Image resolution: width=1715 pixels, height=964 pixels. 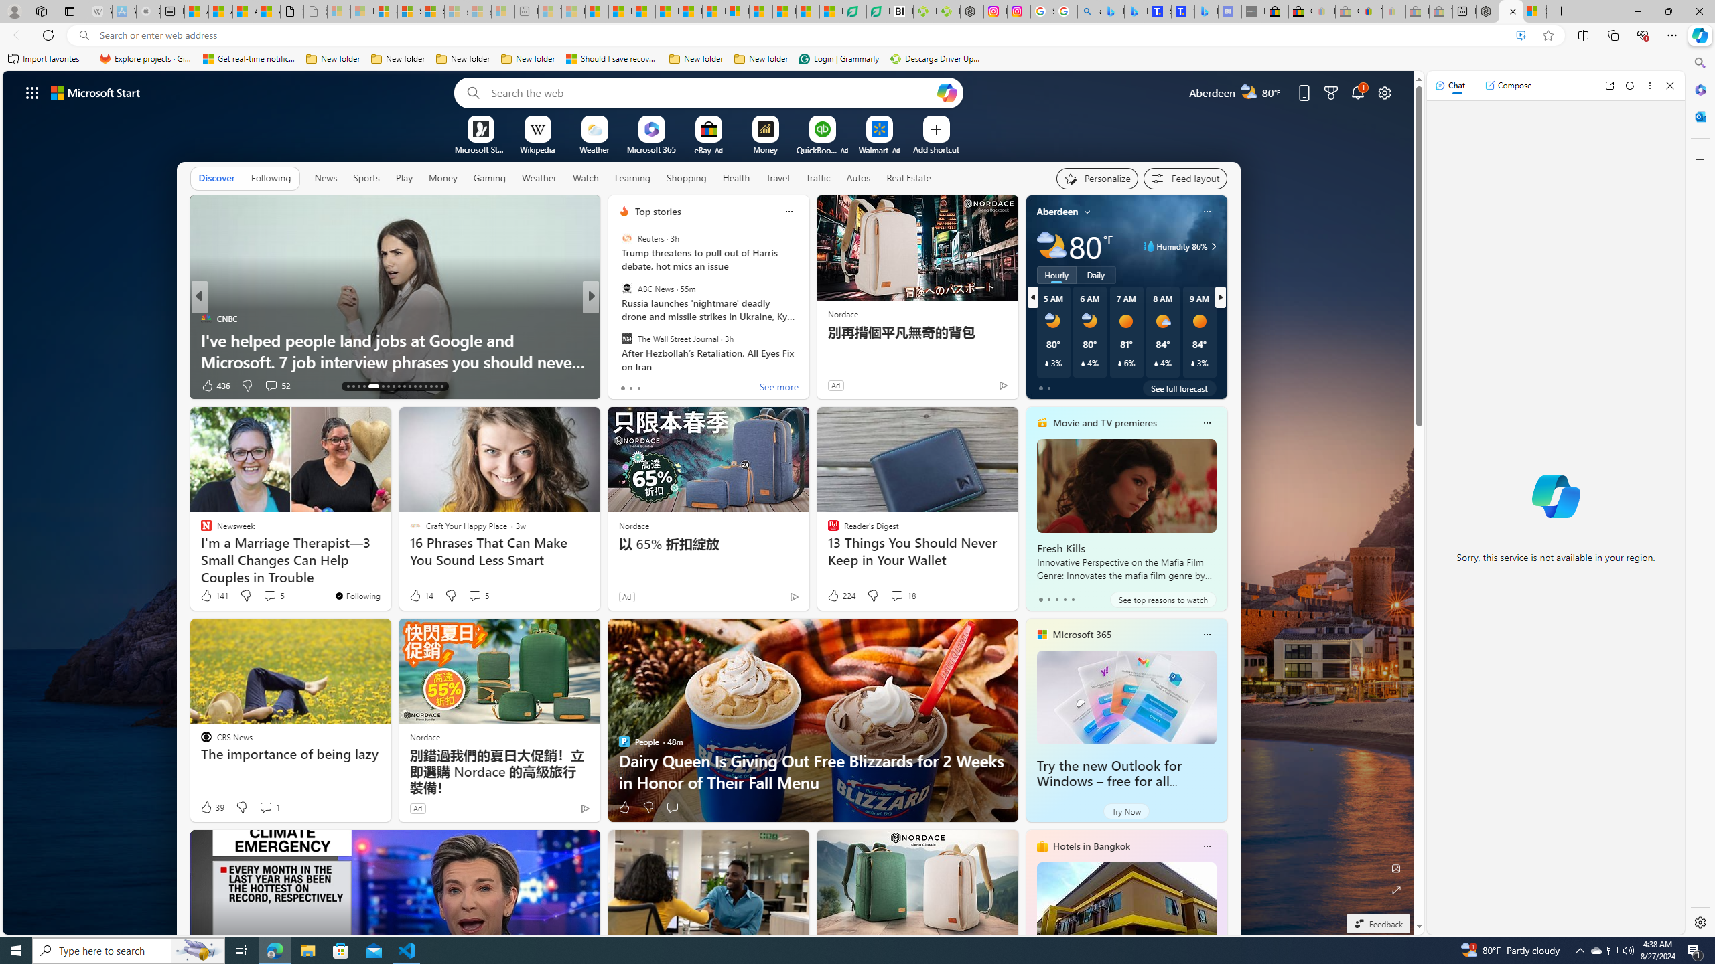 What do you see at coordinates (1105, 423) in the screenshot?
I see `Movie and TV premieres` at bounding box center [1105, 423].